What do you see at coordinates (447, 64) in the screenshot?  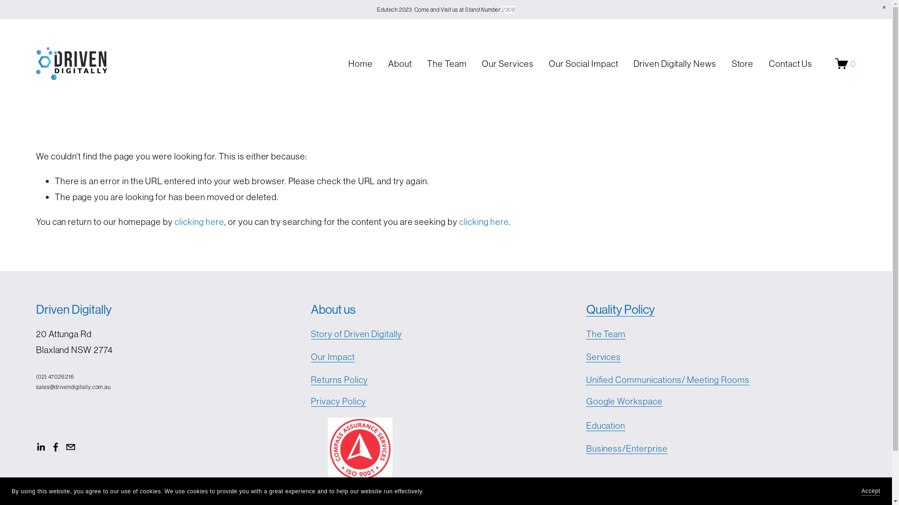 I see `The Team` at bounding box center [447, 64].